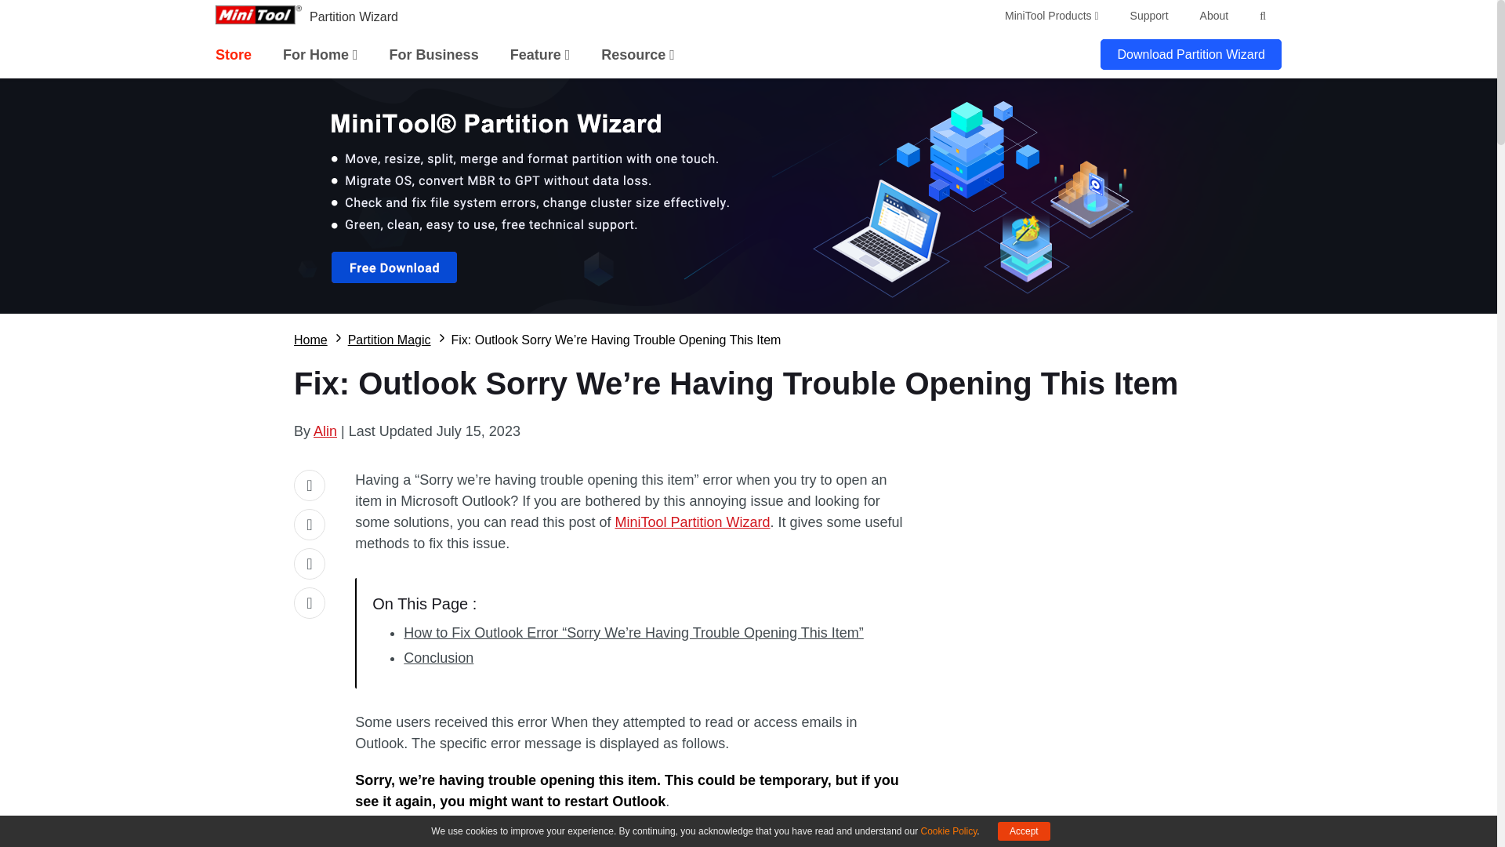 The height and width of the screenshot is (847, 1505). I want to click on Feature, so click(539, 55).